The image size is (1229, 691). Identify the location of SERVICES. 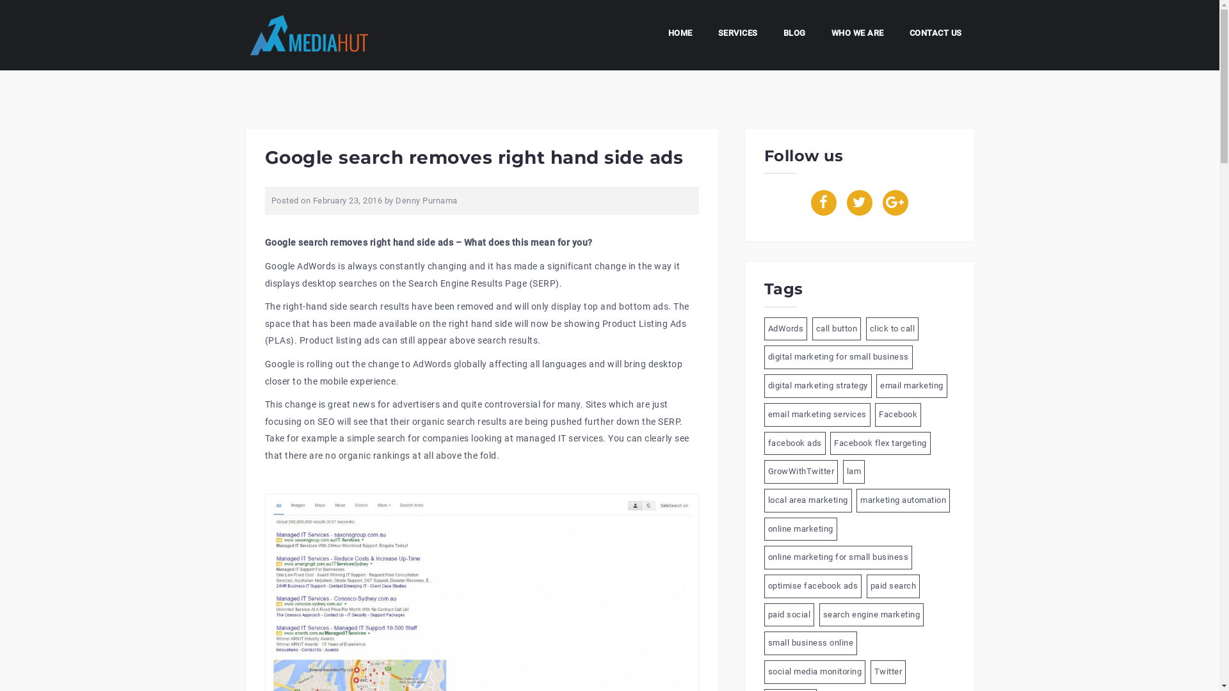
(738, 35).